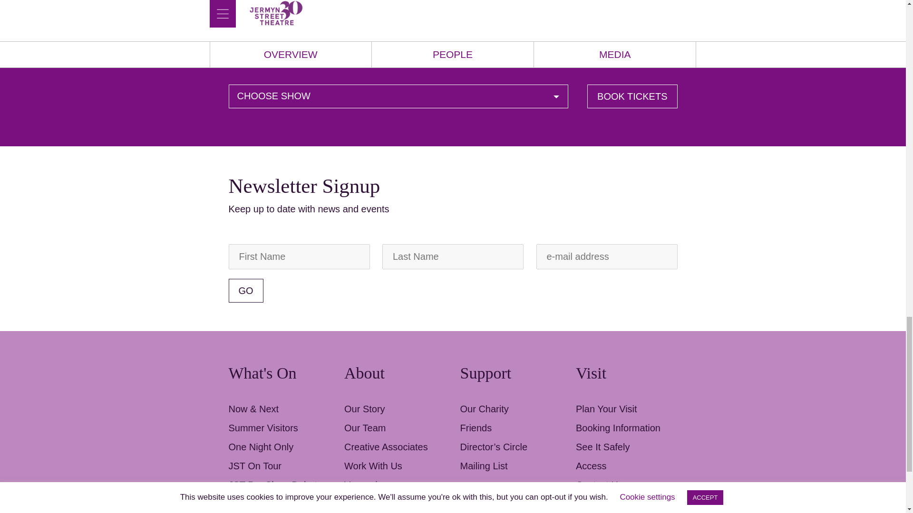 The image size is (913, 513). Describe the element at coordinates (255, 465) in the screenshot. I see `JST On Tour` at that location.